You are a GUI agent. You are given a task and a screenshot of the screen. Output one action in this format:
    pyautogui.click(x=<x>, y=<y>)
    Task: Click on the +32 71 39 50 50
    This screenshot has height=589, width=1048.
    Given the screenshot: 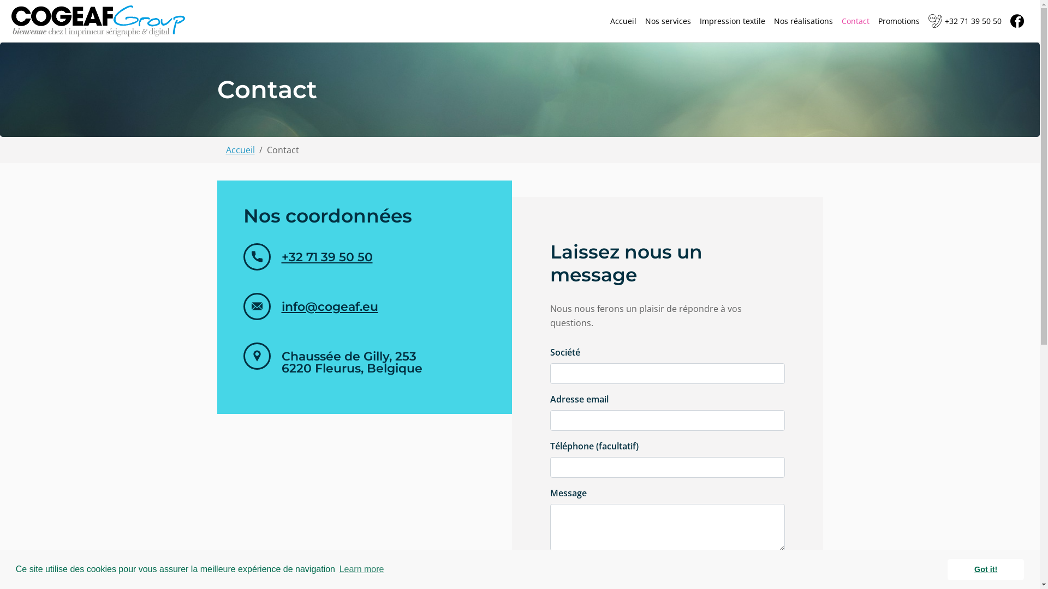 What is the action you would take?
    pyautogui.click(x=965, y=21)
    